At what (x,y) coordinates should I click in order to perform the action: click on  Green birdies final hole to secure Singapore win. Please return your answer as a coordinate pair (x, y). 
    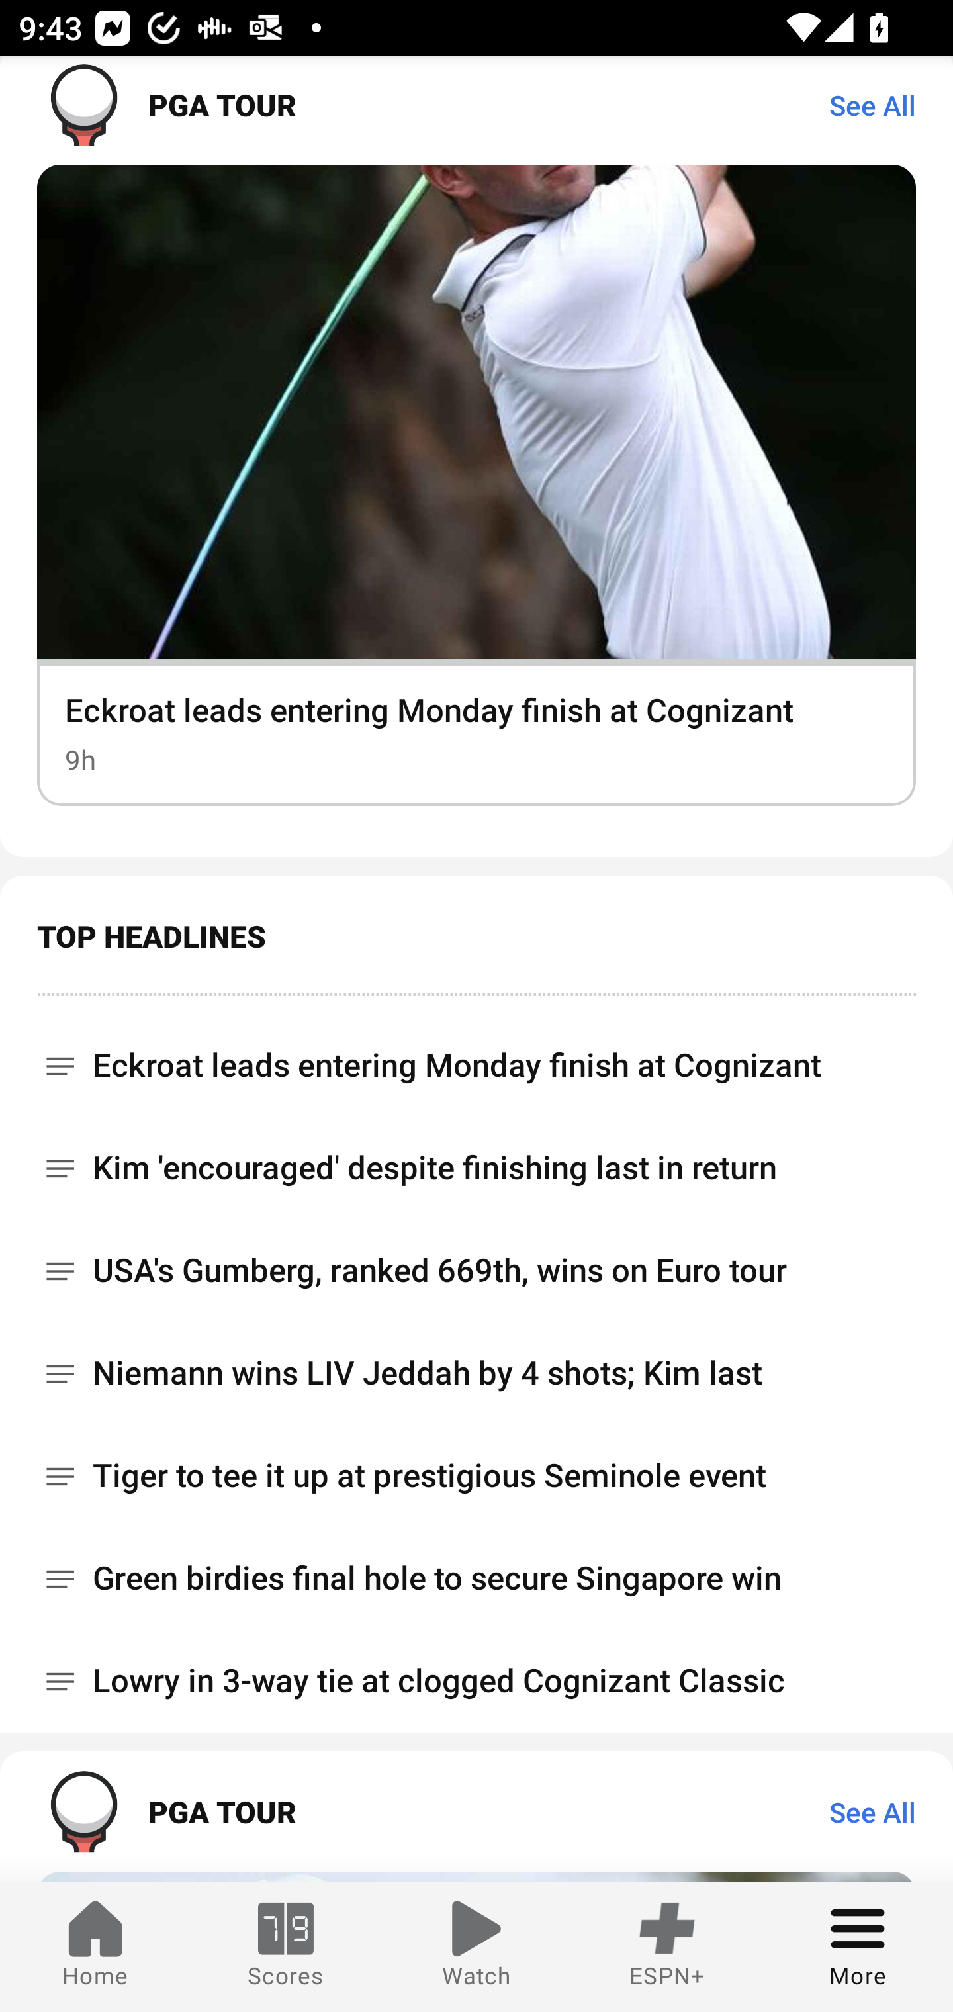
    Looking at the image, I should click on (476, 1578).